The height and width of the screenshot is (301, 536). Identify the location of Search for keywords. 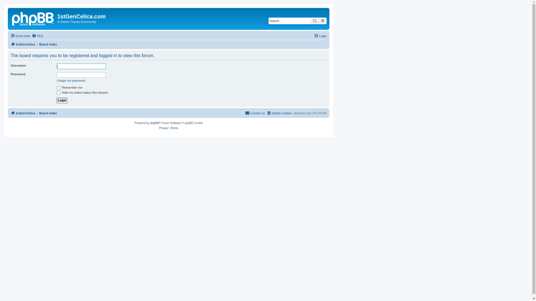
(289, 21).